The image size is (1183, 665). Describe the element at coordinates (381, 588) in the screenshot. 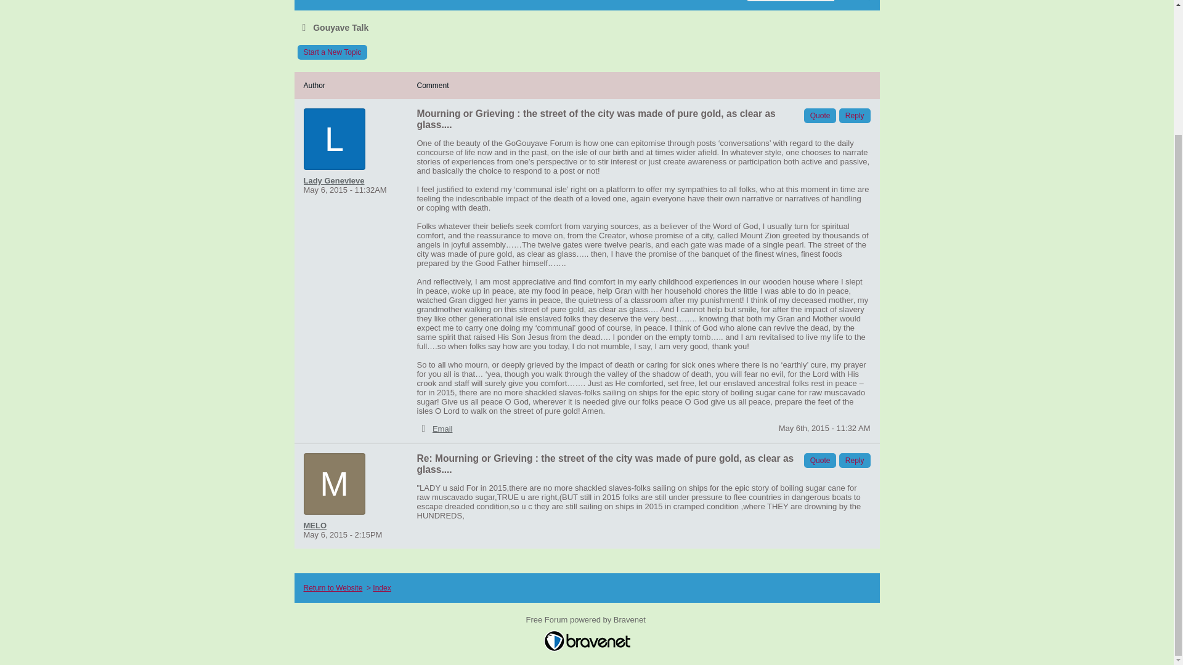

I see `Index` at that location.